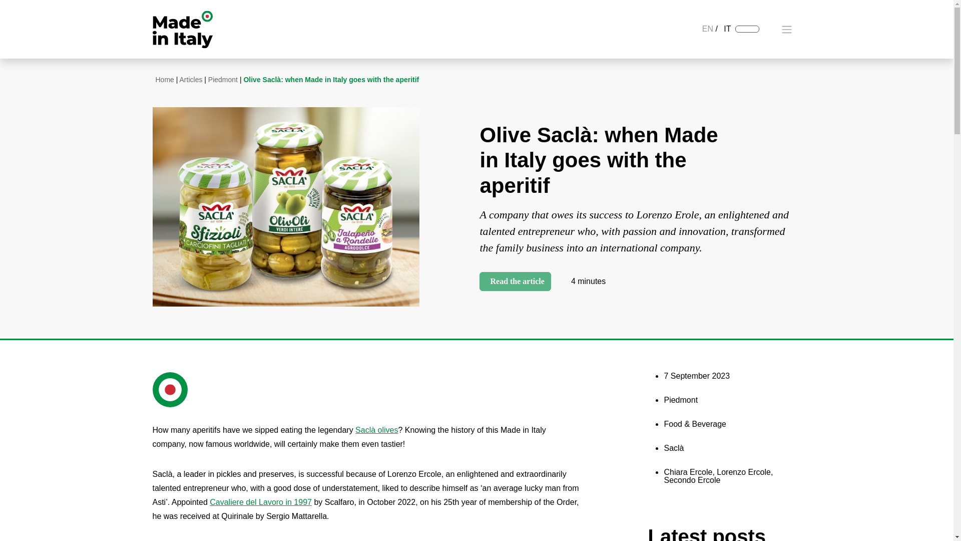  What do you see at coordinates (727, 28) in the screenshot?
I see `IT` at bounding box center [727, 28].